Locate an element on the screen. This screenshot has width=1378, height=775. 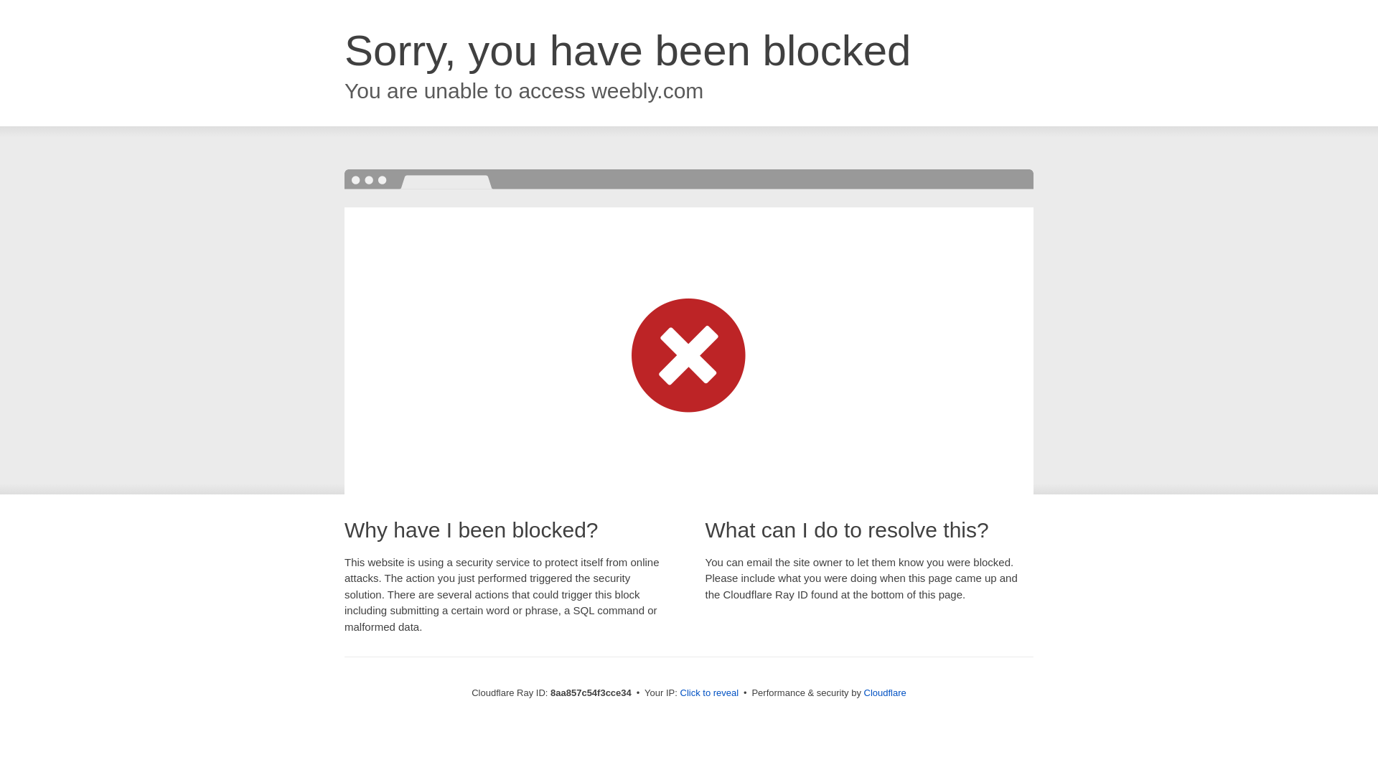
Cloudflare is located at coordinates (885, 692).